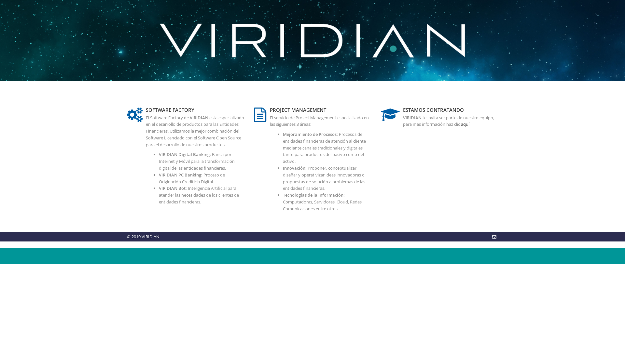 This screenshot has height=351, width=625. What do you see at coordinates (434, 110) in the screenshot?
I see `ESTAMOS CONTRATANDO` at bounding box center [434, 110].